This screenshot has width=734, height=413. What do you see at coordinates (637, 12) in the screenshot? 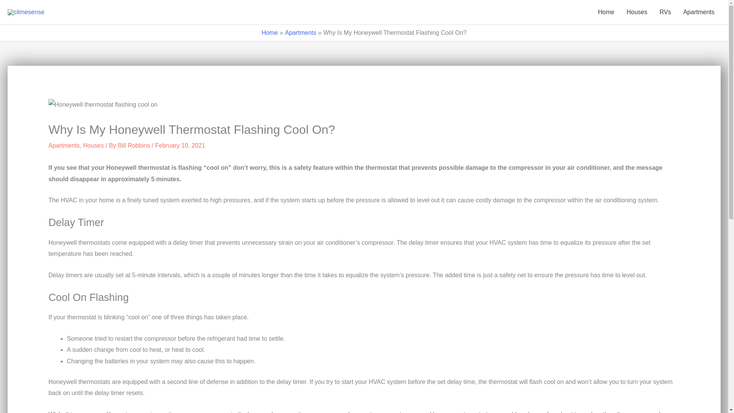
I see `Houses` at bounding box center [637, 12].